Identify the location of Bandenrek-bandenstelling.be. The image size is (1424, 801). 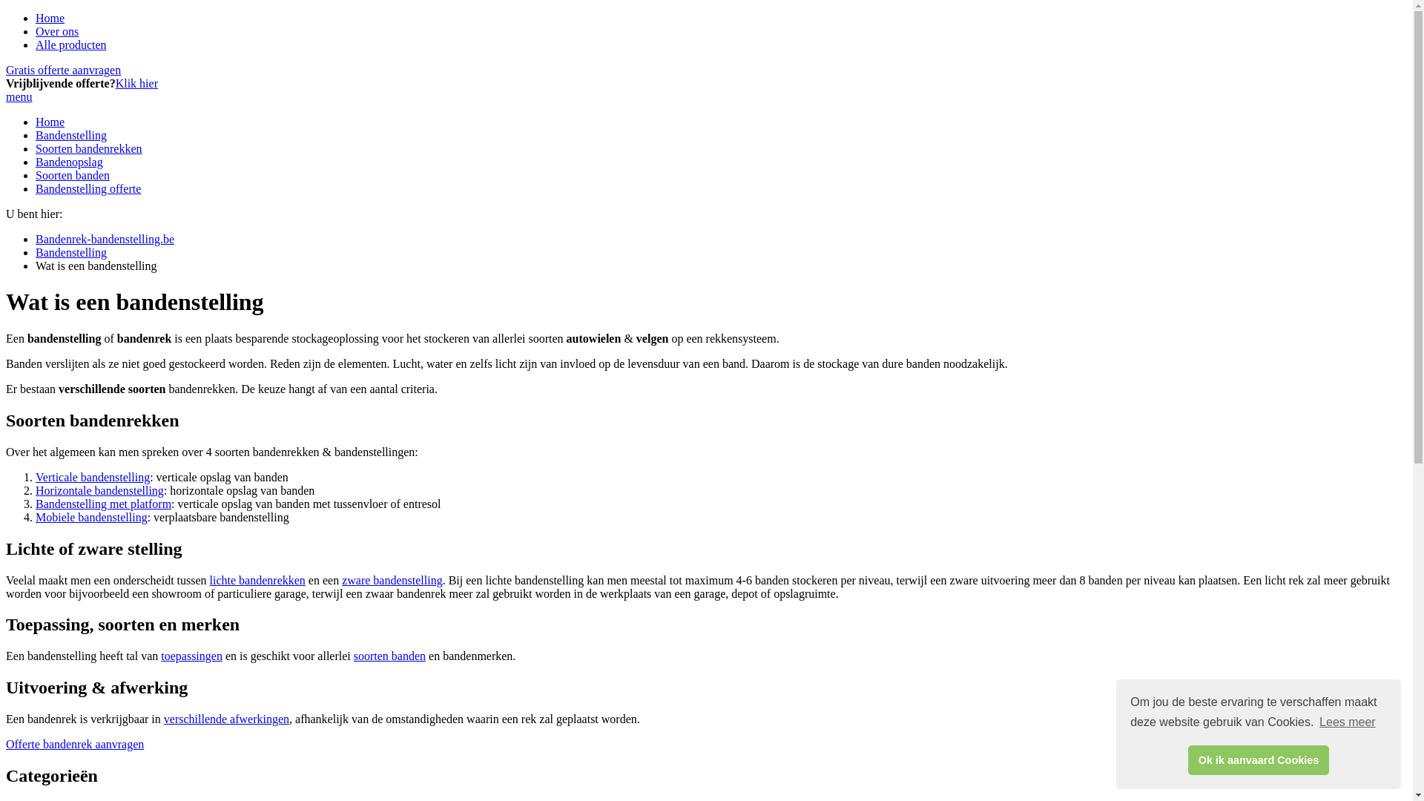
(105, 239).